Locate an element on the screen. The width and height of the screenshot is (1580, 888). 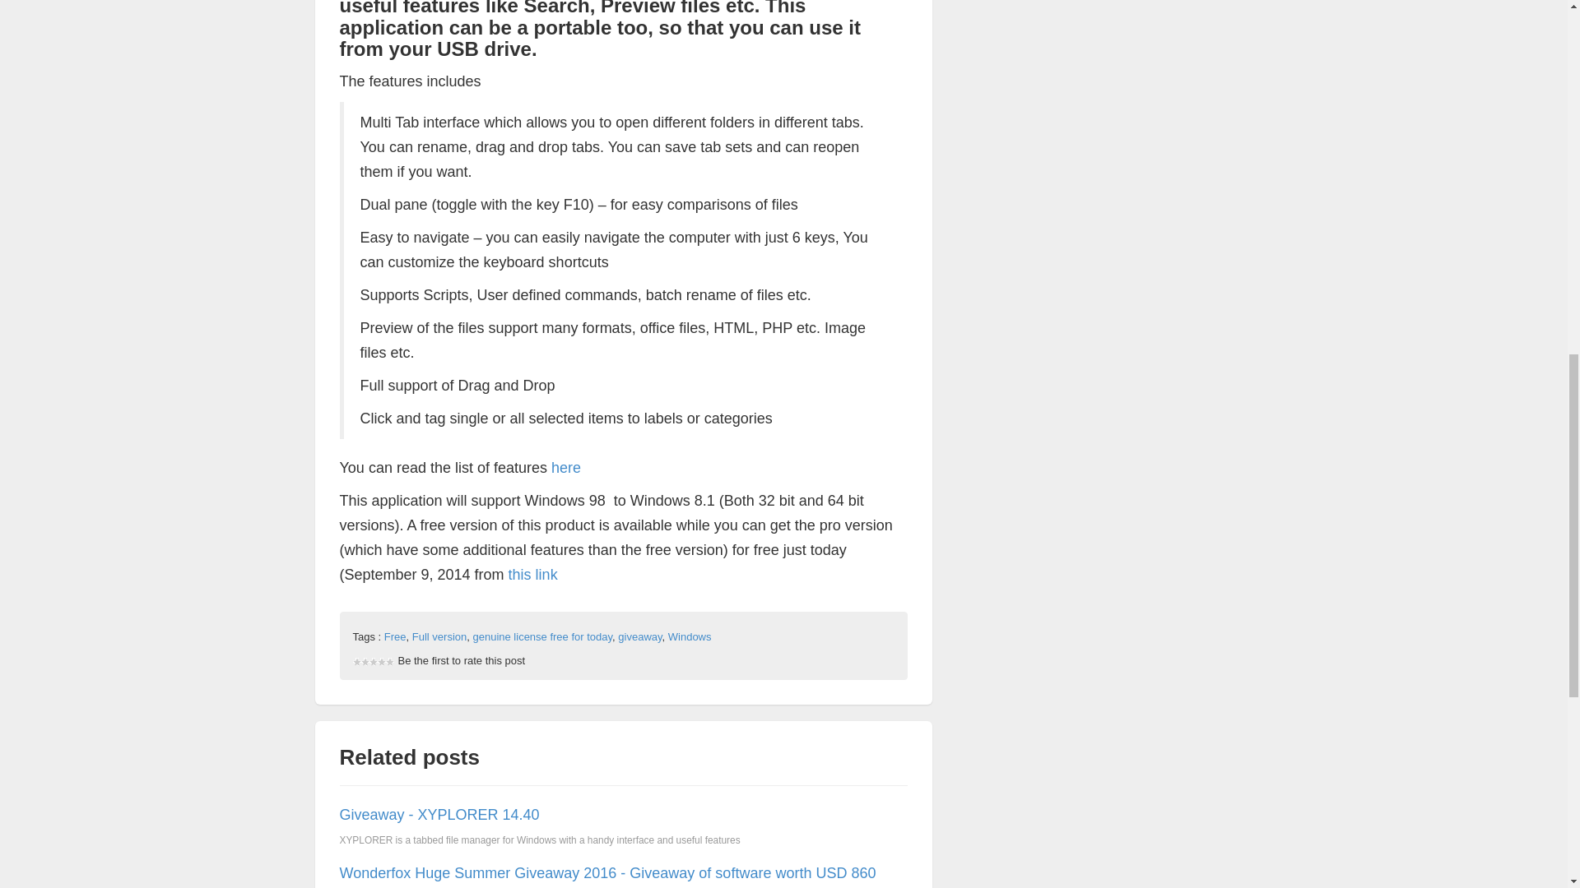
here is located at coordinates (566, 467).